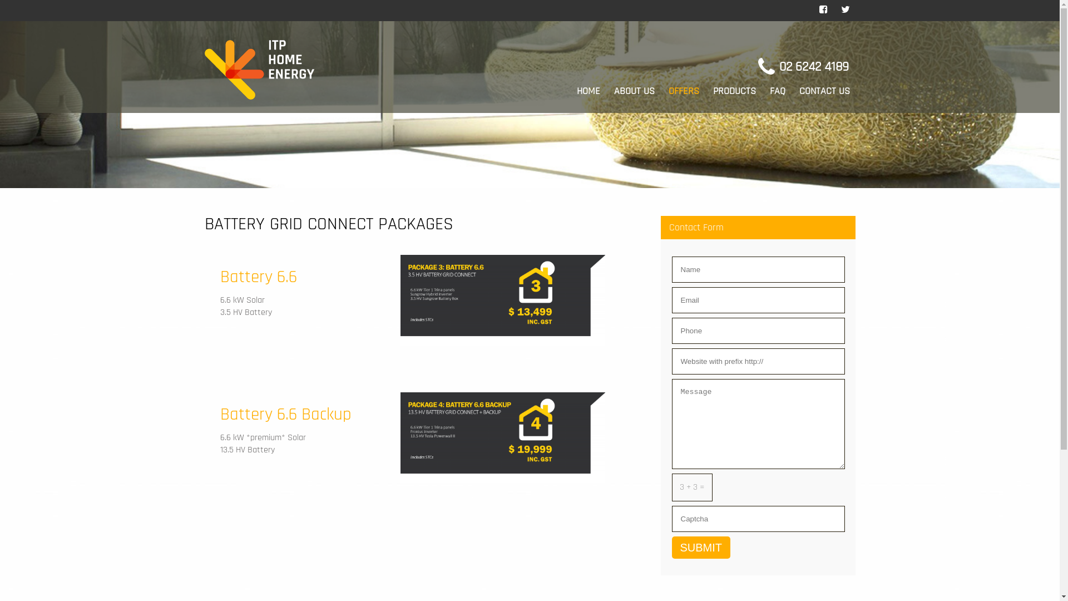 The height and width of the screenshot is (601, 1068). Describe the element at coordinates (778, 91) in the screenshot. I see `FAQ` at that location.